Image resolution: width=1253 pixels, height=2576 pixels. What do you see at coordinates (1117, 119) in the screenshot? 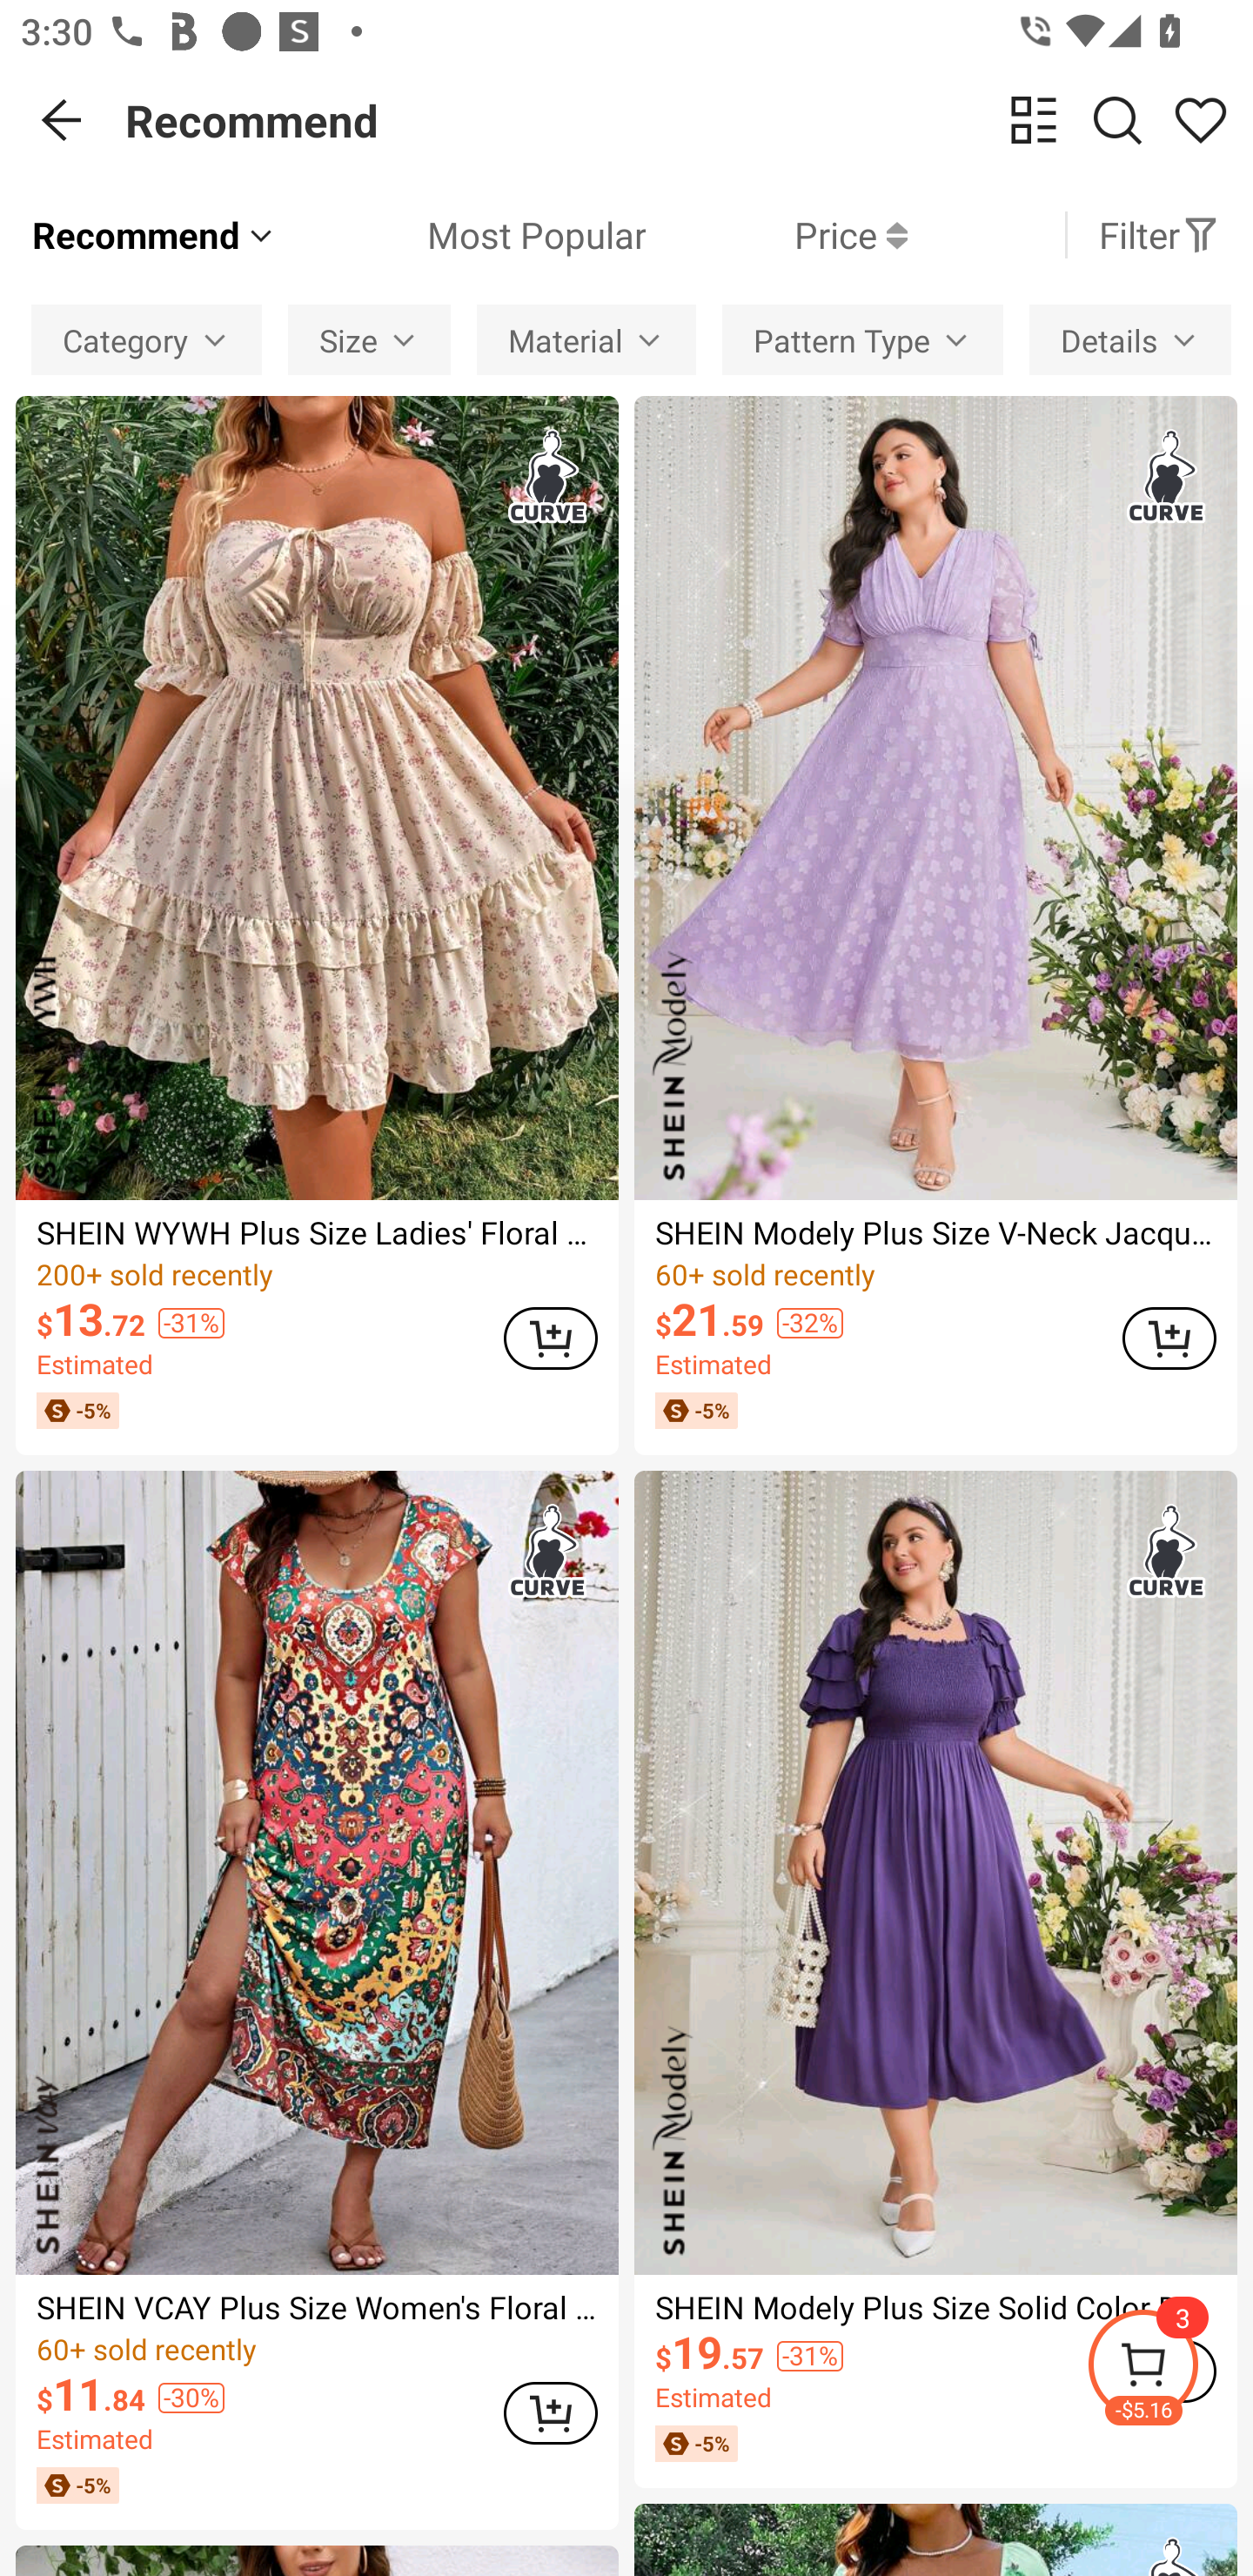
I see `Search` at bounding box center [1117, 119].